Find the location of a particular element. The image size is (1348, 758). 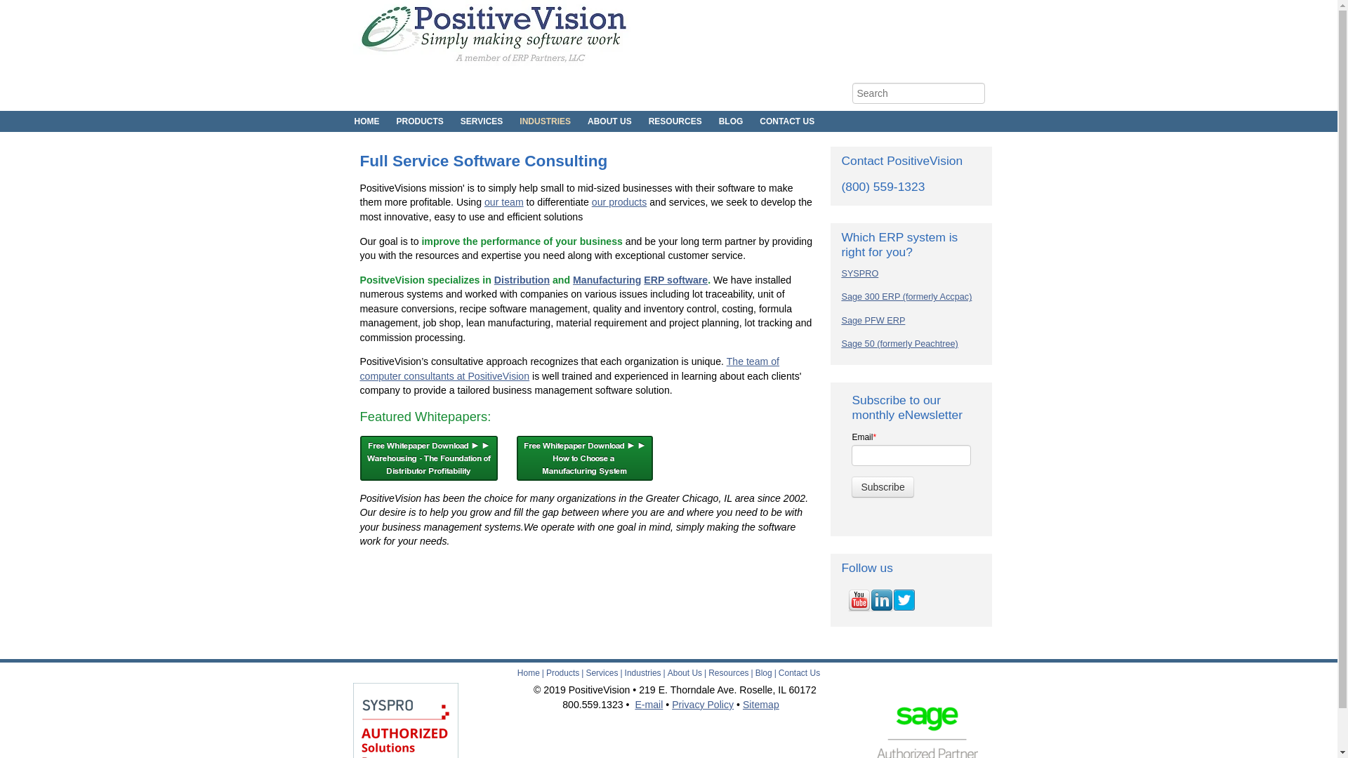

SYSPRO is located at coordinates (859, 274).